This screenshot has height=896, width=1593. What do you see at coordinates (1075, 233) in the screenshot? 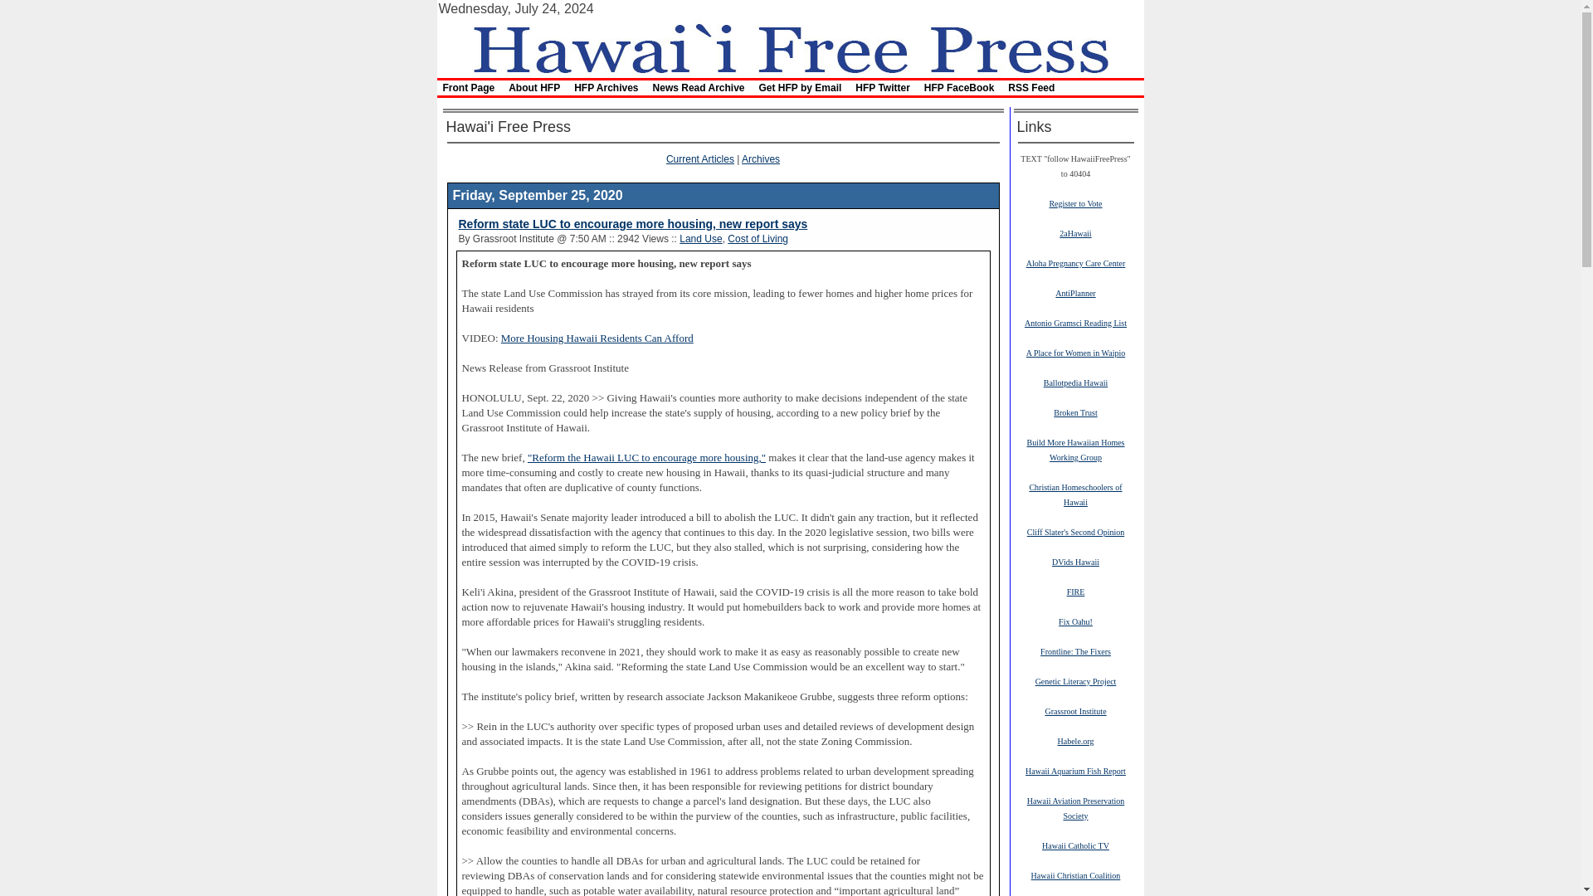
I see `2aHawaii` at bounding box center [1075, 233].